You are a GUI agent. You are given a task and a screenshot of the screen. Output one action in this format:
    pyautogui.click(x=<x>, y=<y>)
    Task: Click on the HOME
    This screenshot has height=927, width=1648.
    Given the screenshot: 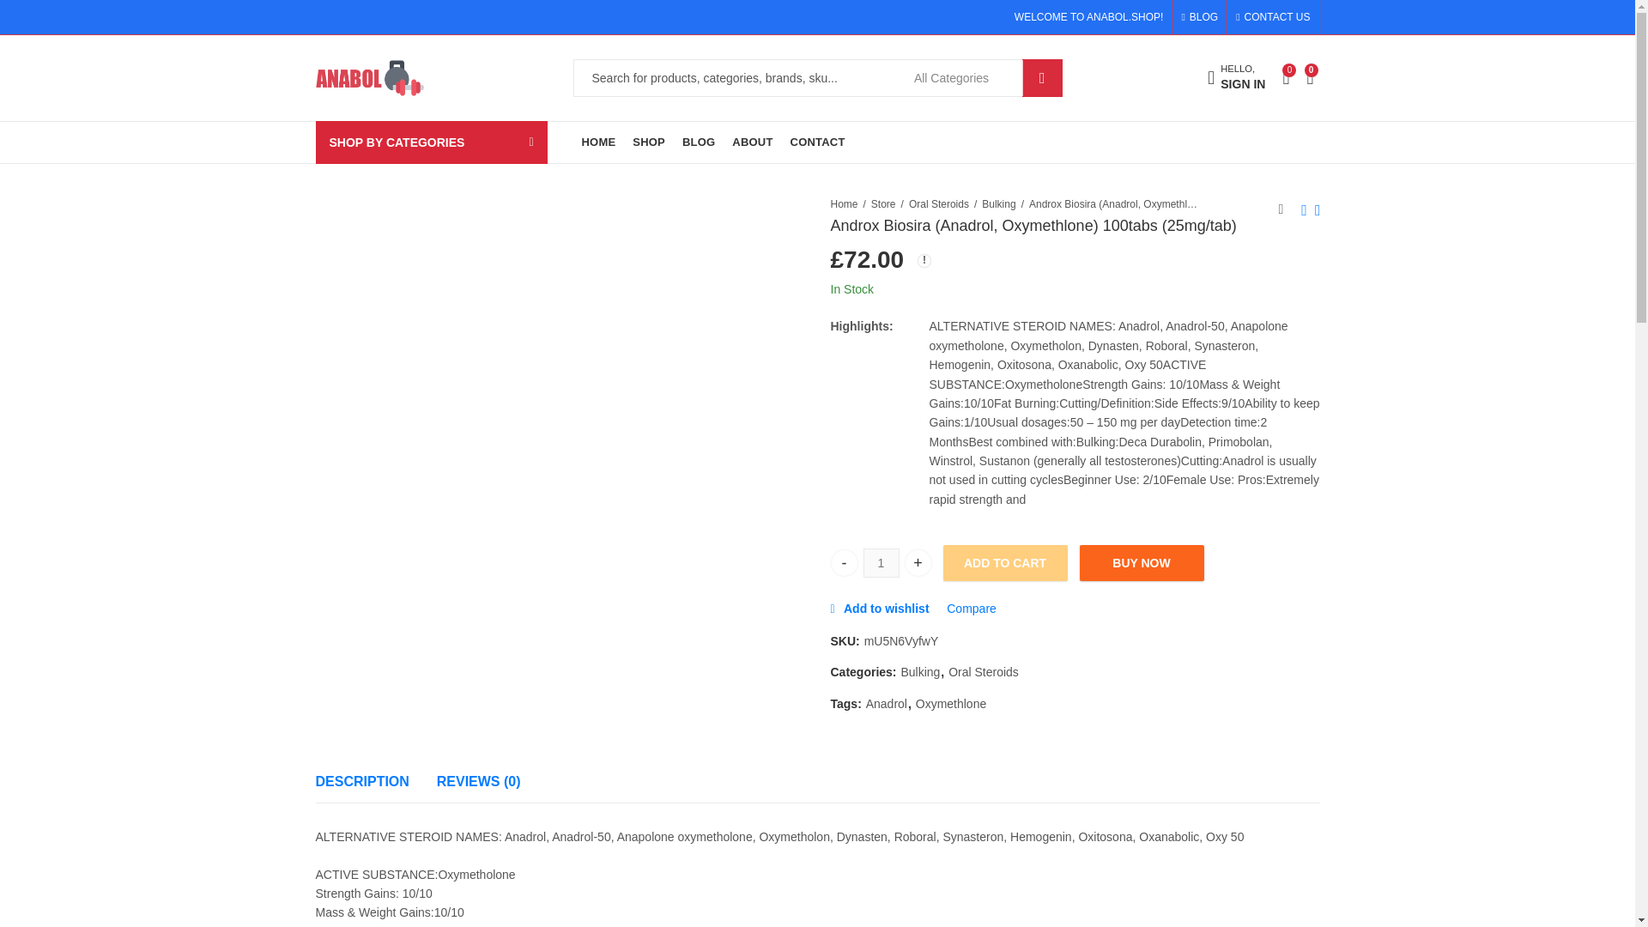 What is the action you would take?
    pyautogui.click(x=843, y=563)
    